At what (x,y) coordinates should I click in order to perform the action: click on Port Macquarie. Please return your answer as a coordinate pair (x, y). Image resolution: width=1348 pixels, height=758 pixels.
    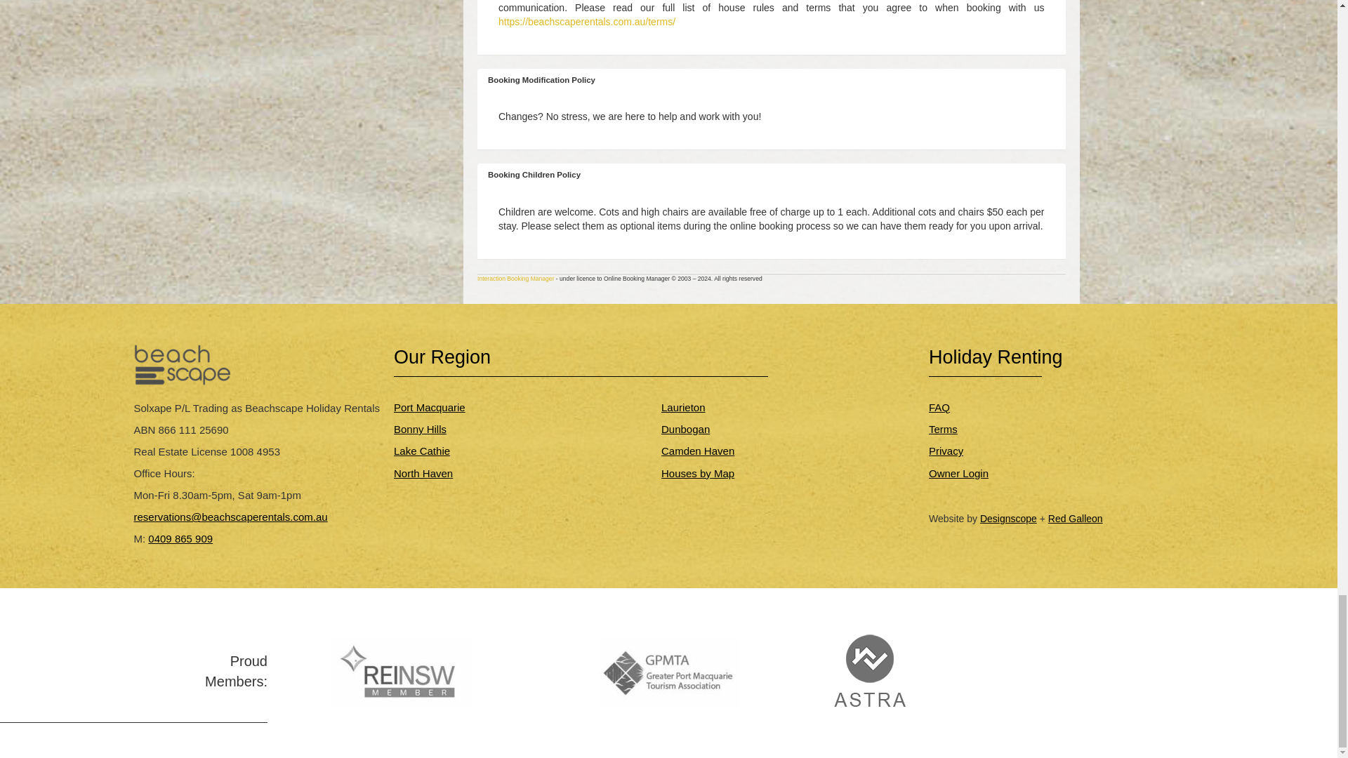
    Looking at the image, I should click on (429, 407).